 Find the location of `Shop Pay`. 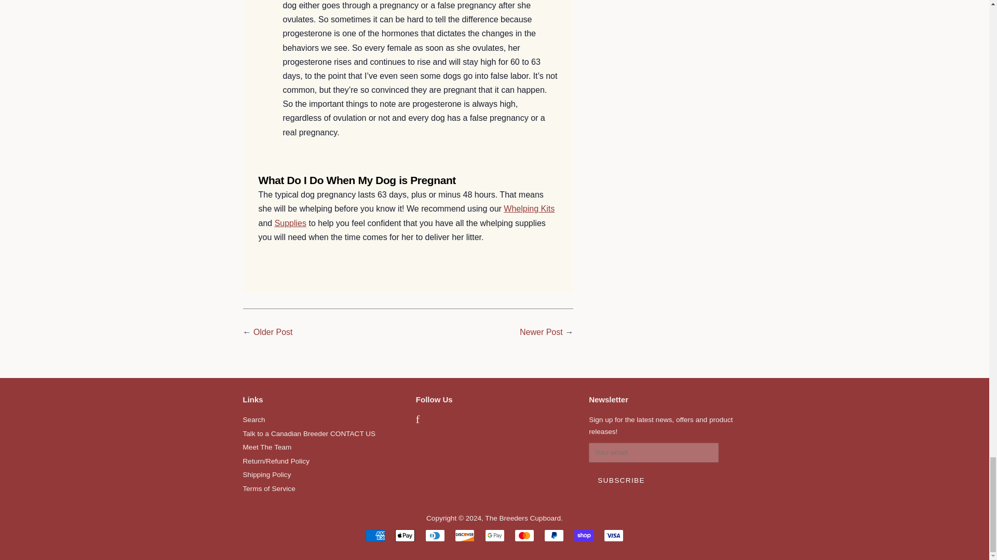

Shop Pay is located at coordinates (584, 535).